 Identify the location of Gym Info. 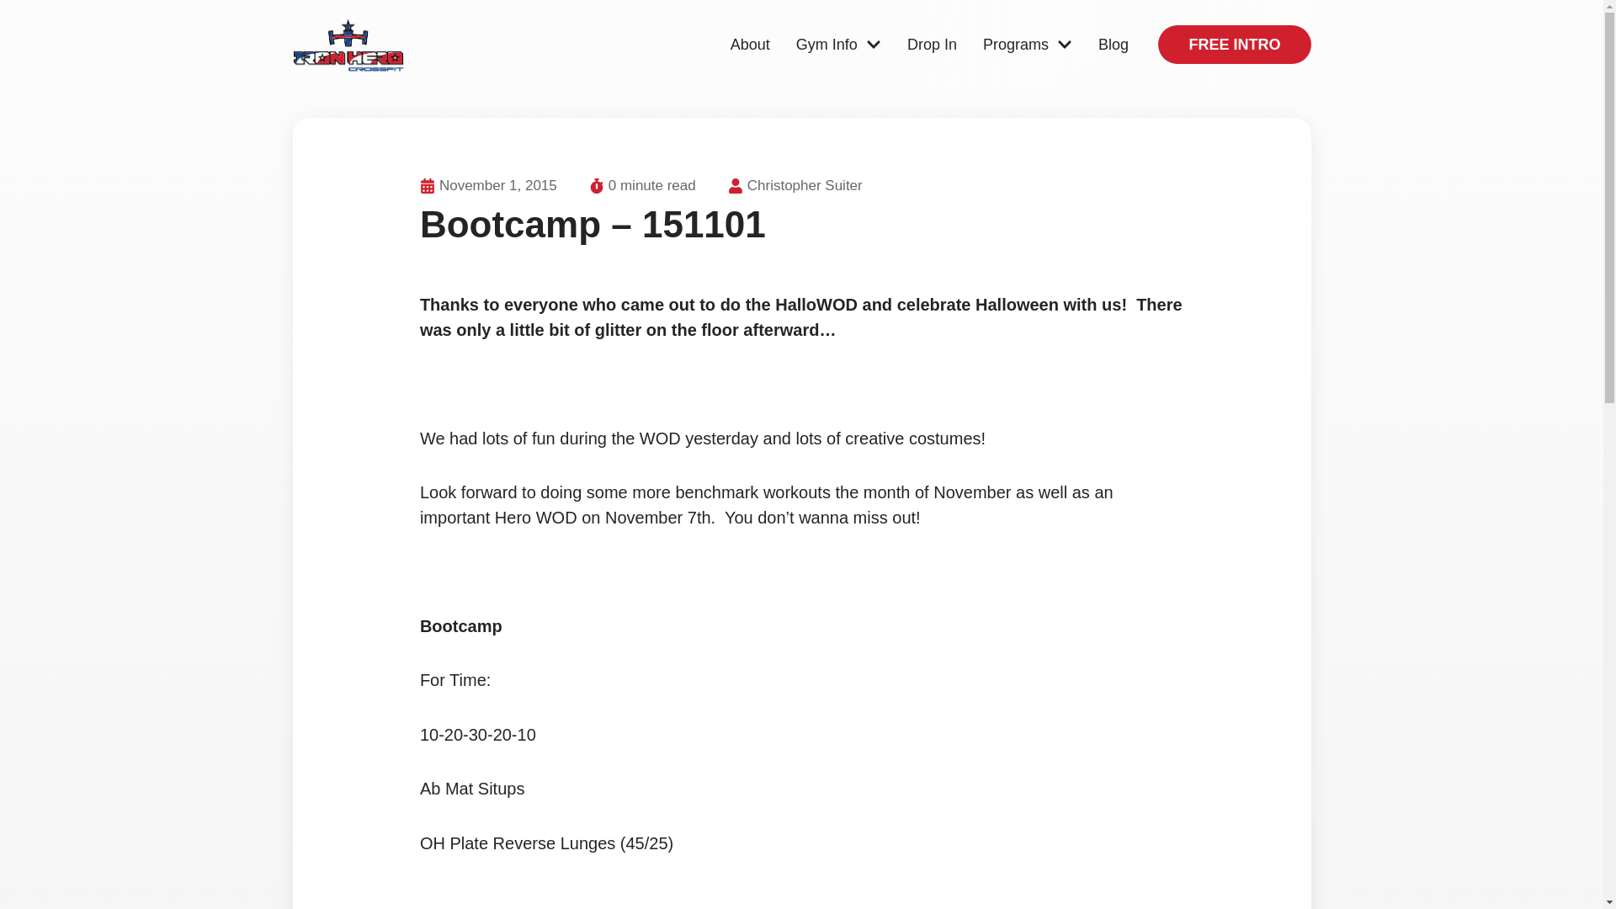
(838, 44).